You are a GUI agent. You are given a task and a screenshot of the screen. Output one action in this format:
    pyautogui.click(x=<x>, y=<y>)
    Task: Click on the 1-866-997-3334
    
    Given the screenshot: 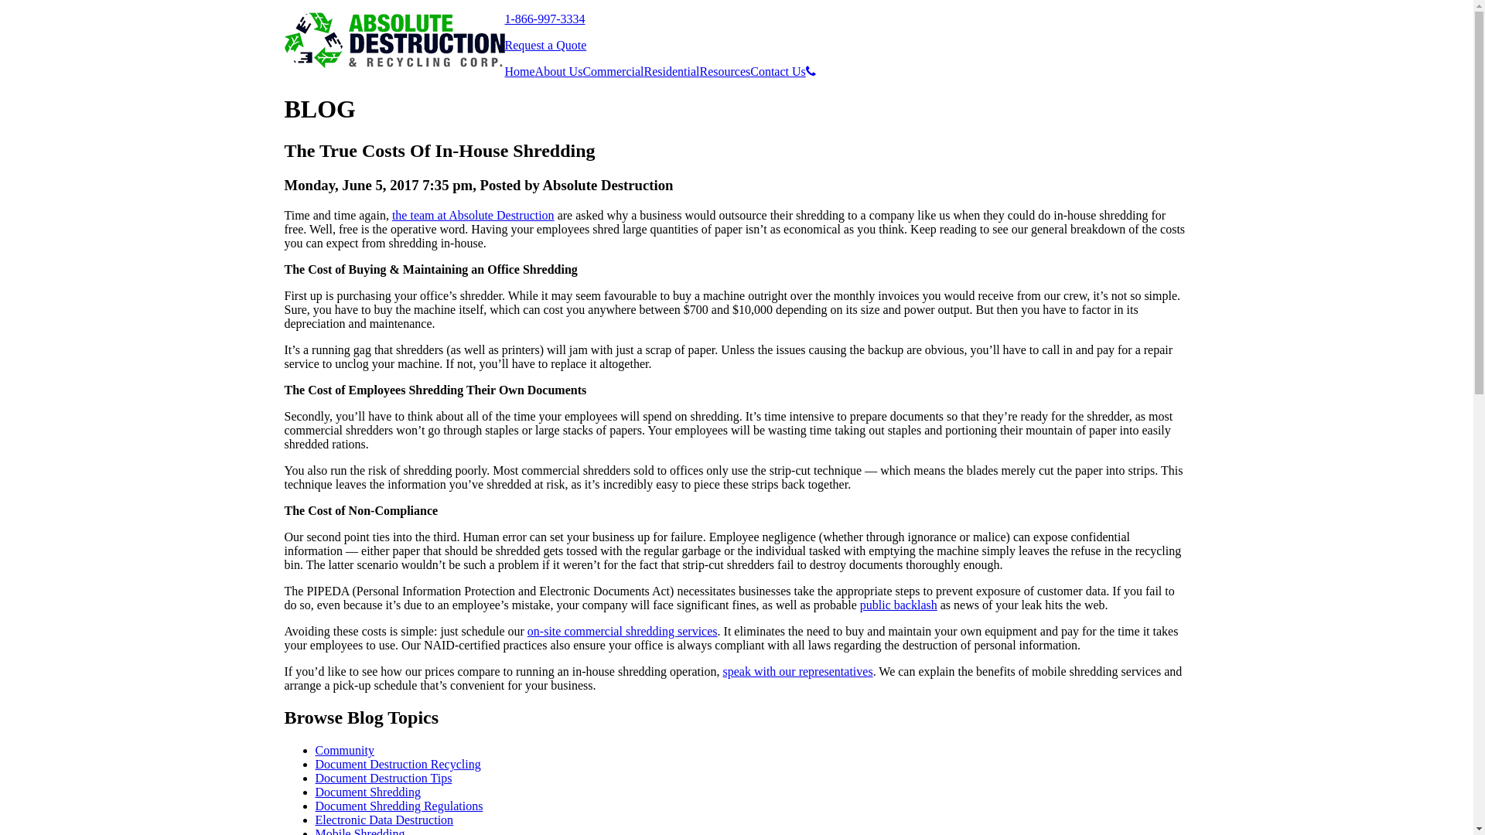 What is the action you would take?
    pyautogui.click(x=544, y=19)
    